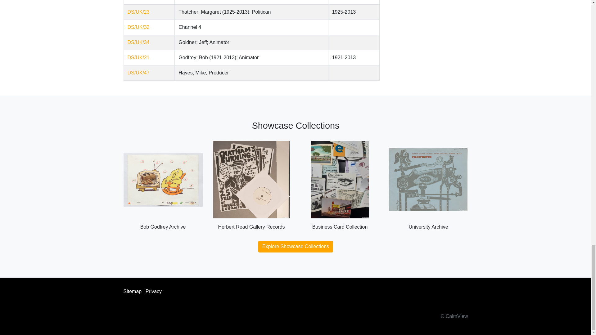 The height and width of the screenshot is (335, 596). I want to click on Show related Persons records., so click(138, 12).